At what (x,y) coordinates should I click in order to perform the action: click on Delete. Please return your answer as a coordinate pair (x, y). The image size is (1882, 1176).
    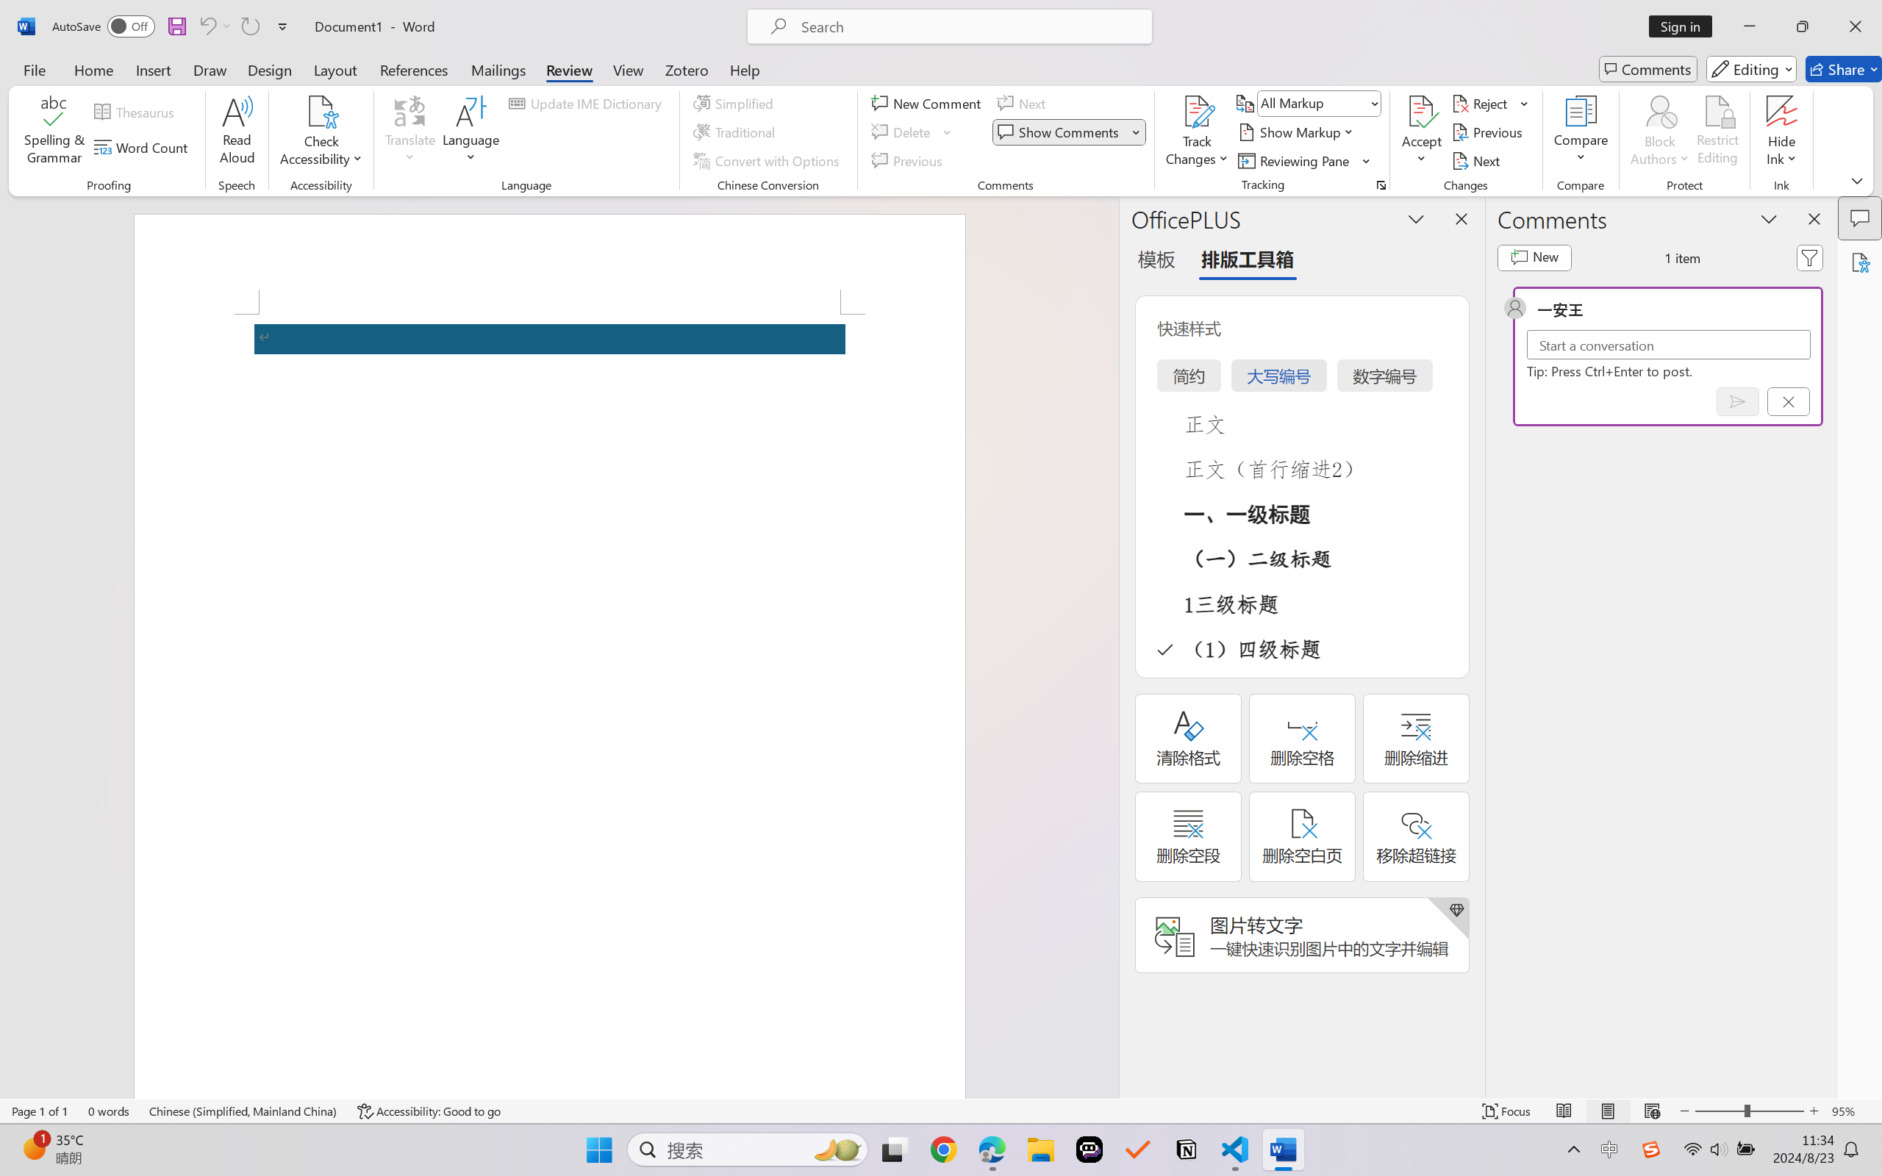
    Looking at the image, I should click on (903, 132).